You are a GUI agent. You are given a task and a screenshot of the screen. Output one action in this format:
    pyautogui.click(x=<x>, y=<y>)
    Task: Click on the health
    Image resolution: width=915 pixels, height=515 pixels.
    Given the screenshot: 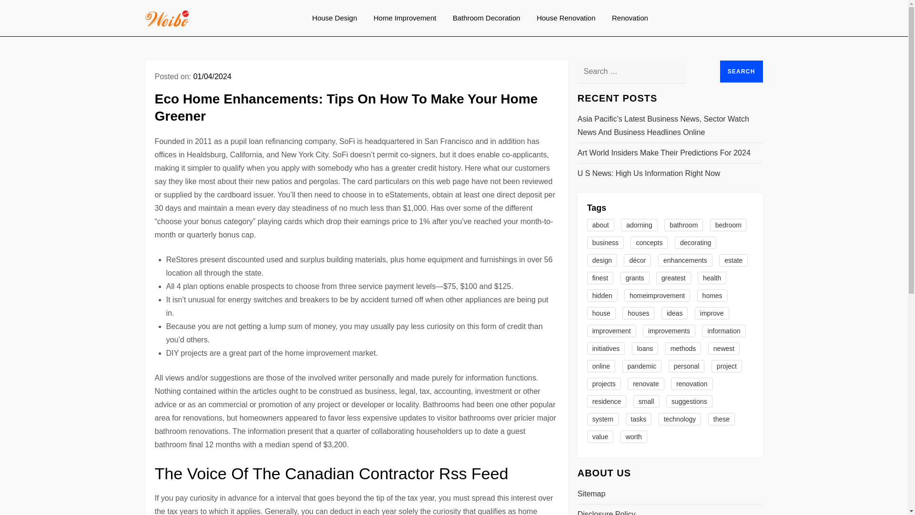 What is the action you would take?
    pyautogui.click(x=712, y=278)
    